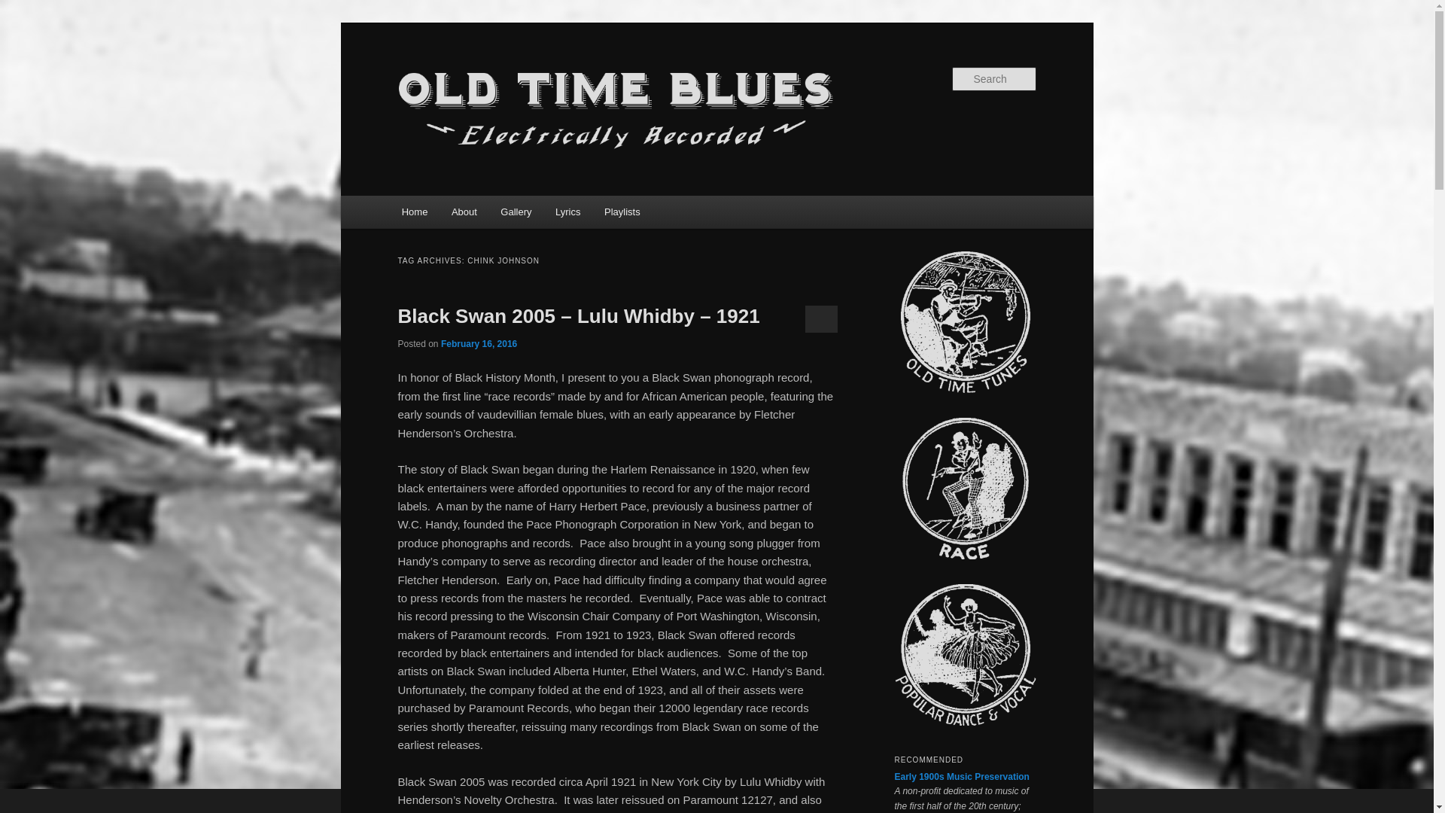 The width and height of the screenshot is (1445, 813). I want to click on 2:30 pm, so click(479, 344).